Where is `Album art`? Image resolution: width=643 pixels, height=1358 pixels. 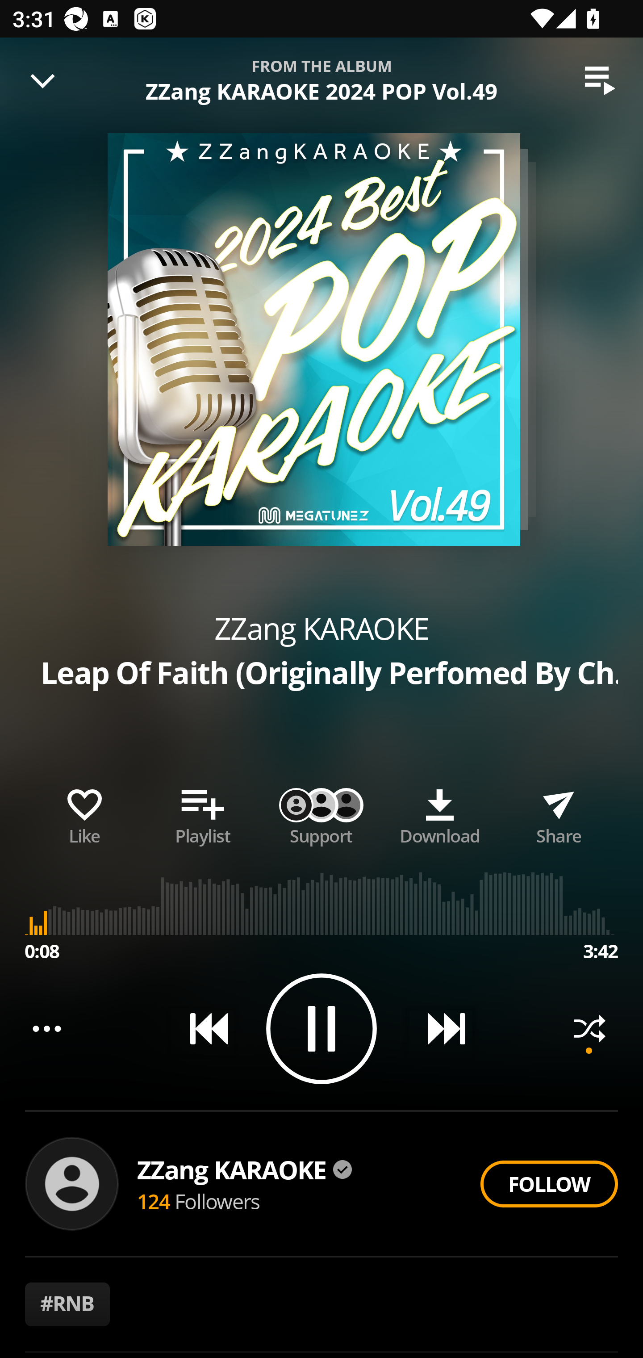
Album art is located at coordinates (313, 339).